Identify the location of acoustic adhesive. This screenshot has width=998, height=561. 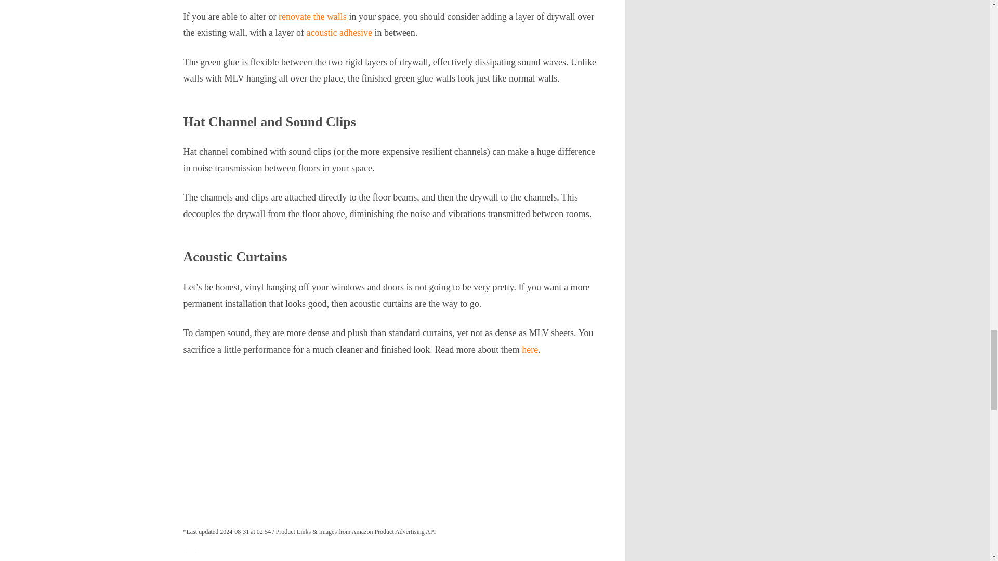
(339, 32).